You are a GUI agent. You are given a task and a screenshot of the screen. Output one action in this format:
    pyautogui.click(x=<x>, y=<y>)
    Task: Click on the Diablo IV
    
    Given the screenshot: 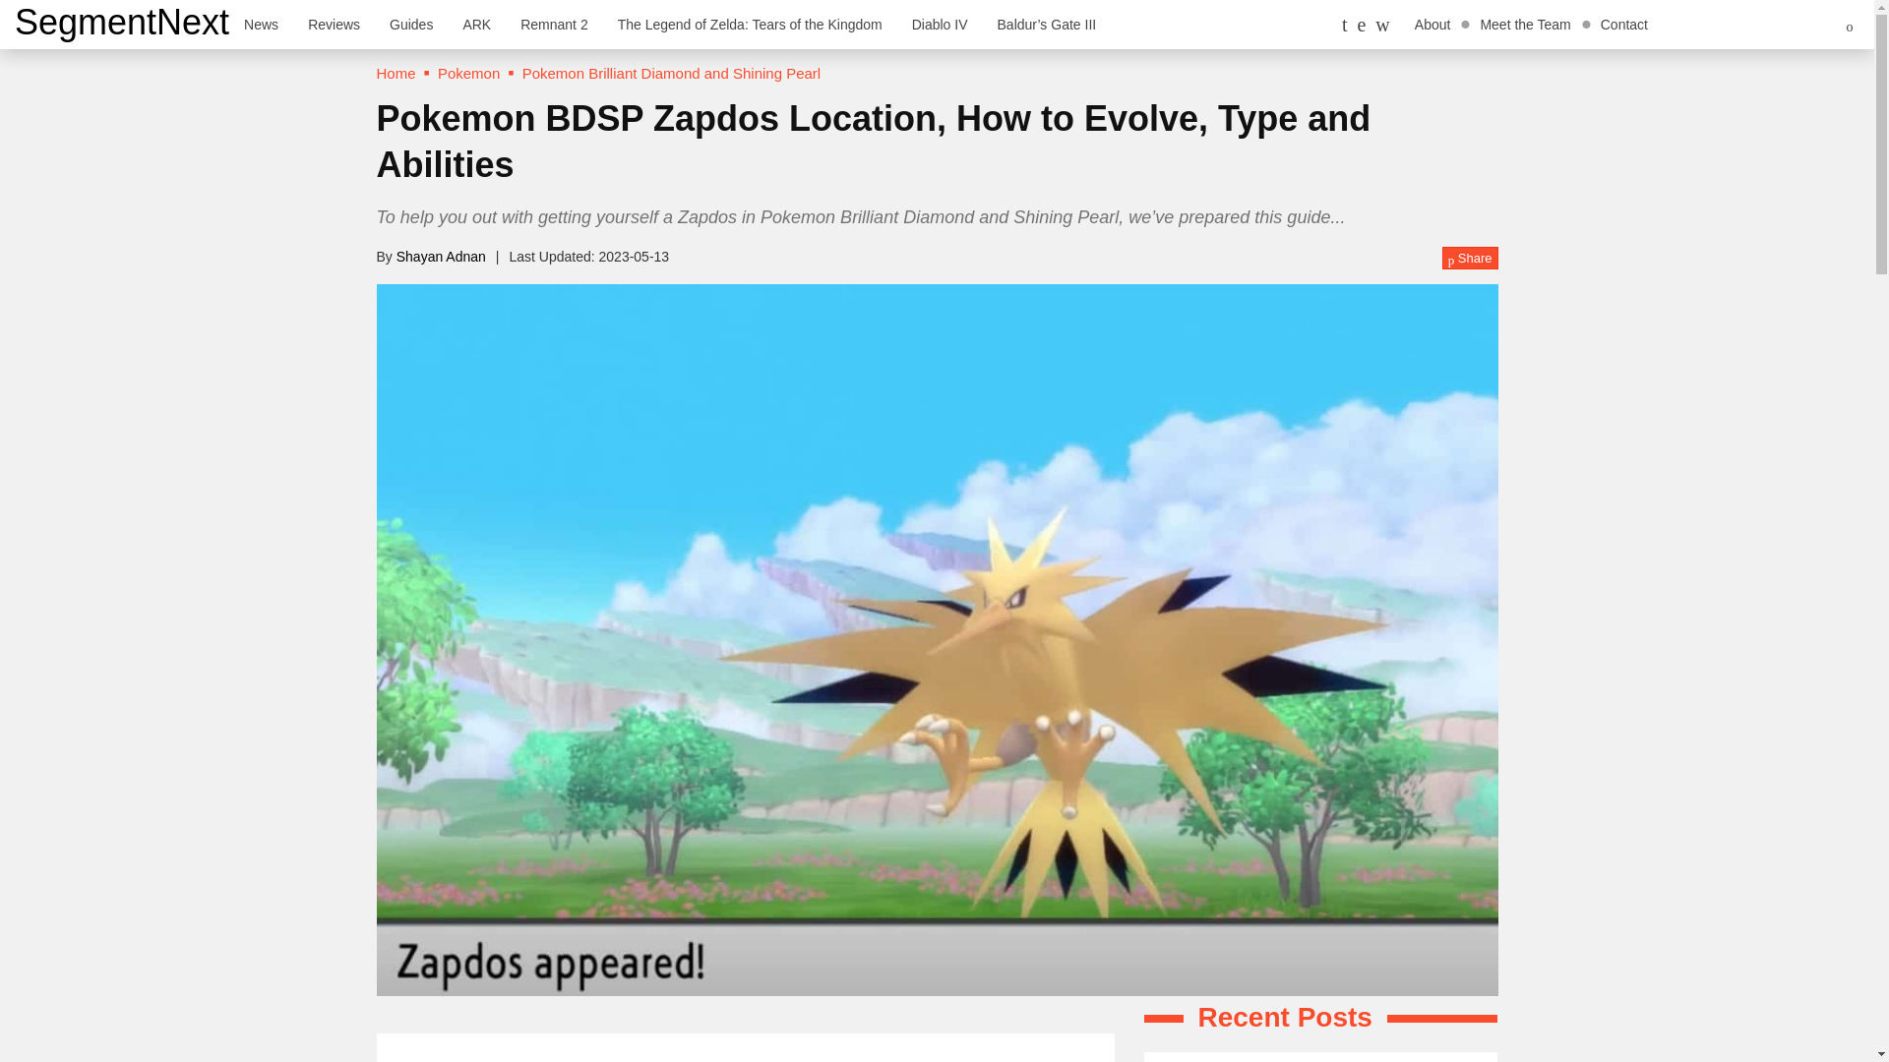 What is the action you would take?
    pyautogui.click(x=940, y=24)
    